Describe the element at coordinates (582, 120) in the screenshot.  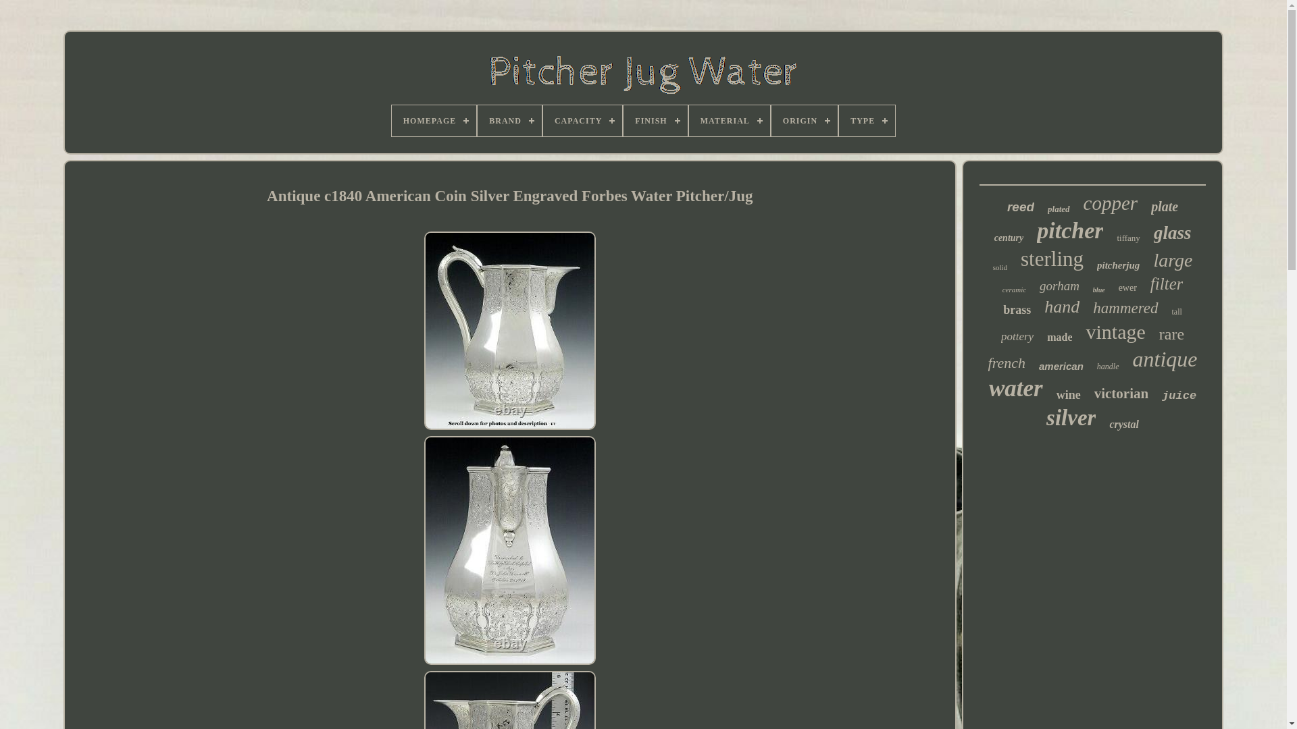
I see `CAPACITY` at that location.